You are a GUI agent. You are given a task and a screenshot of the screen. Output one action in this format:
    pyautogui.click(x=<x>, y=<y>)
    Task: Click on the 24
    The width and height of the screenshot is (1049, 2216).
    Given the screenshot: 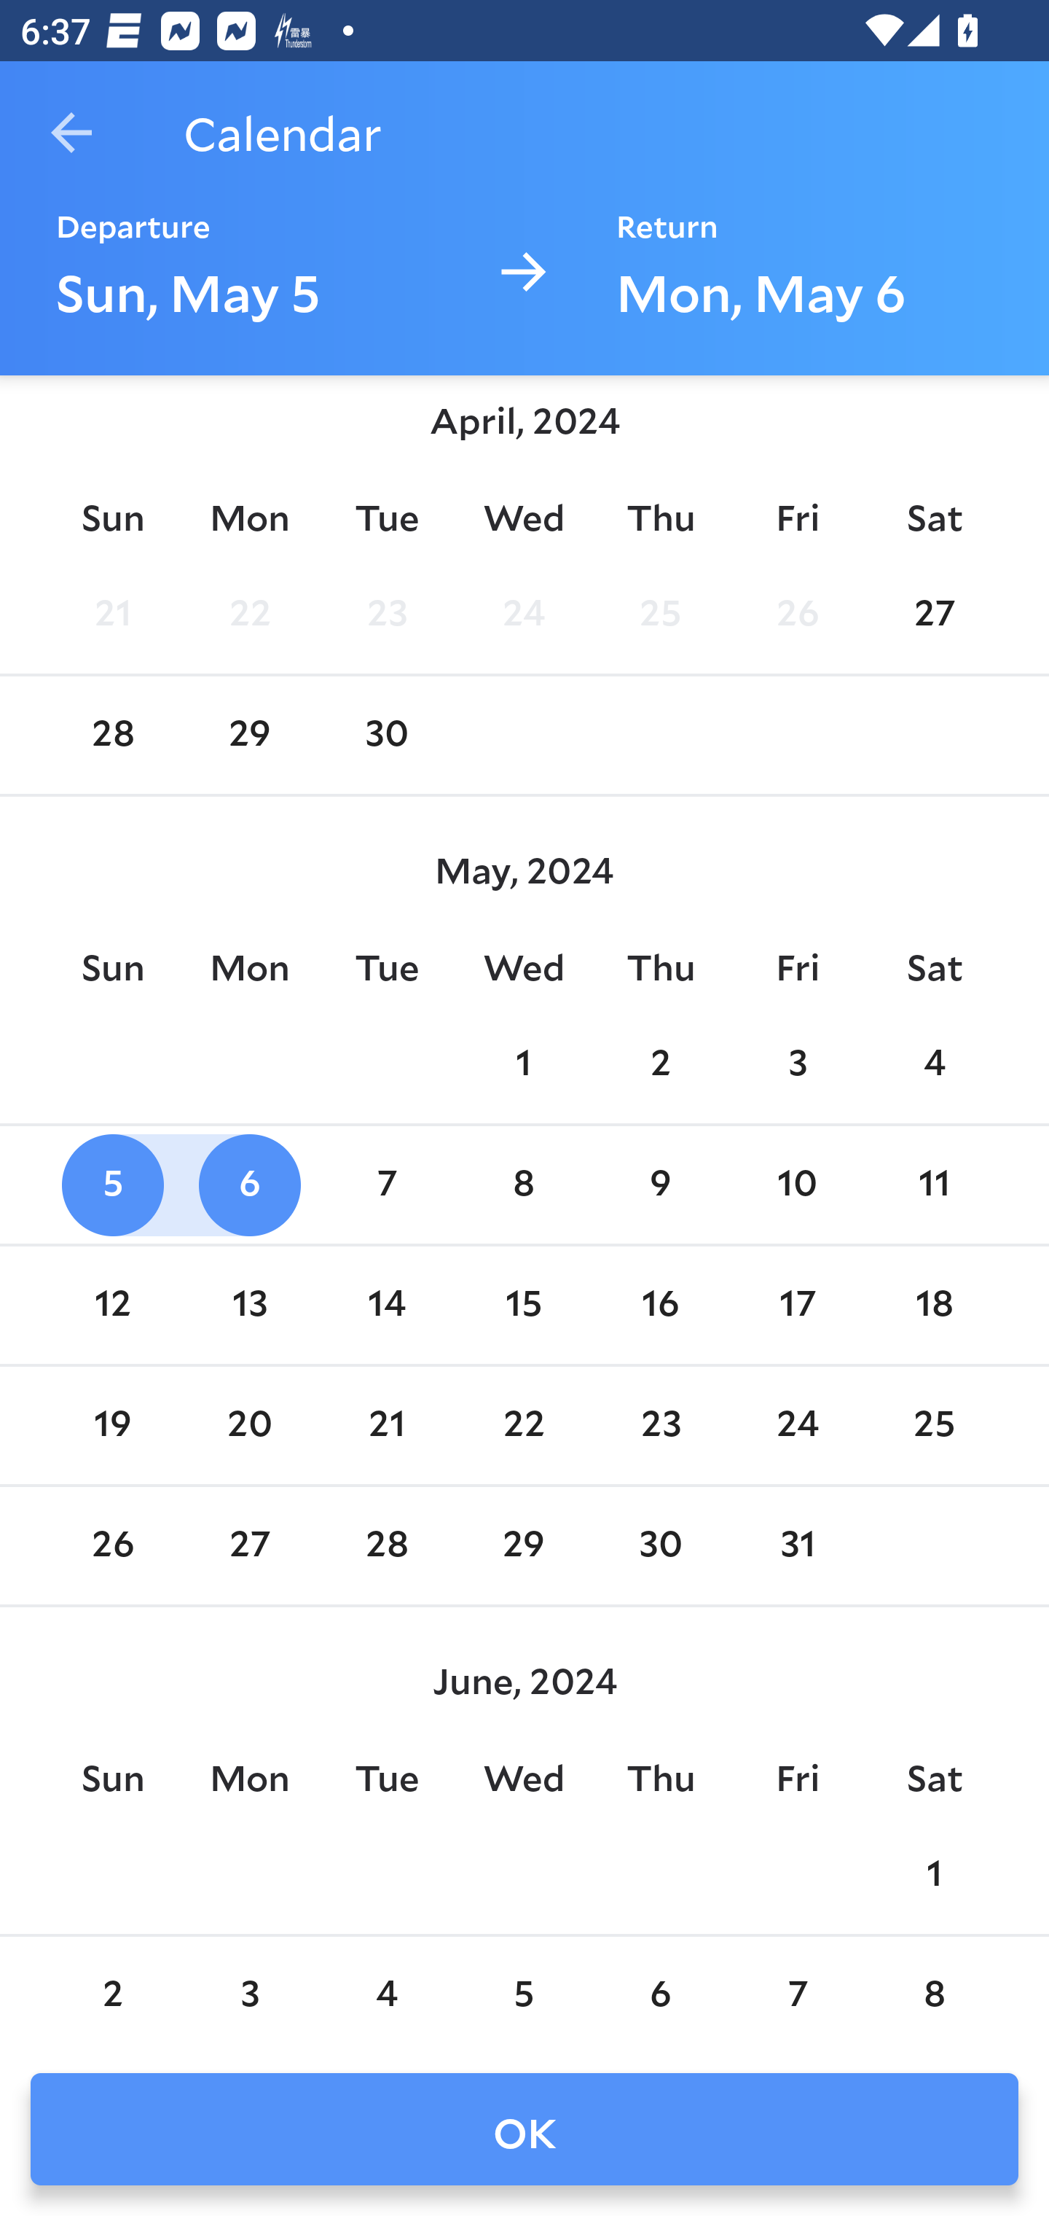 What is the action you would take?
    pyautogui.click(x=524, y=616)
    